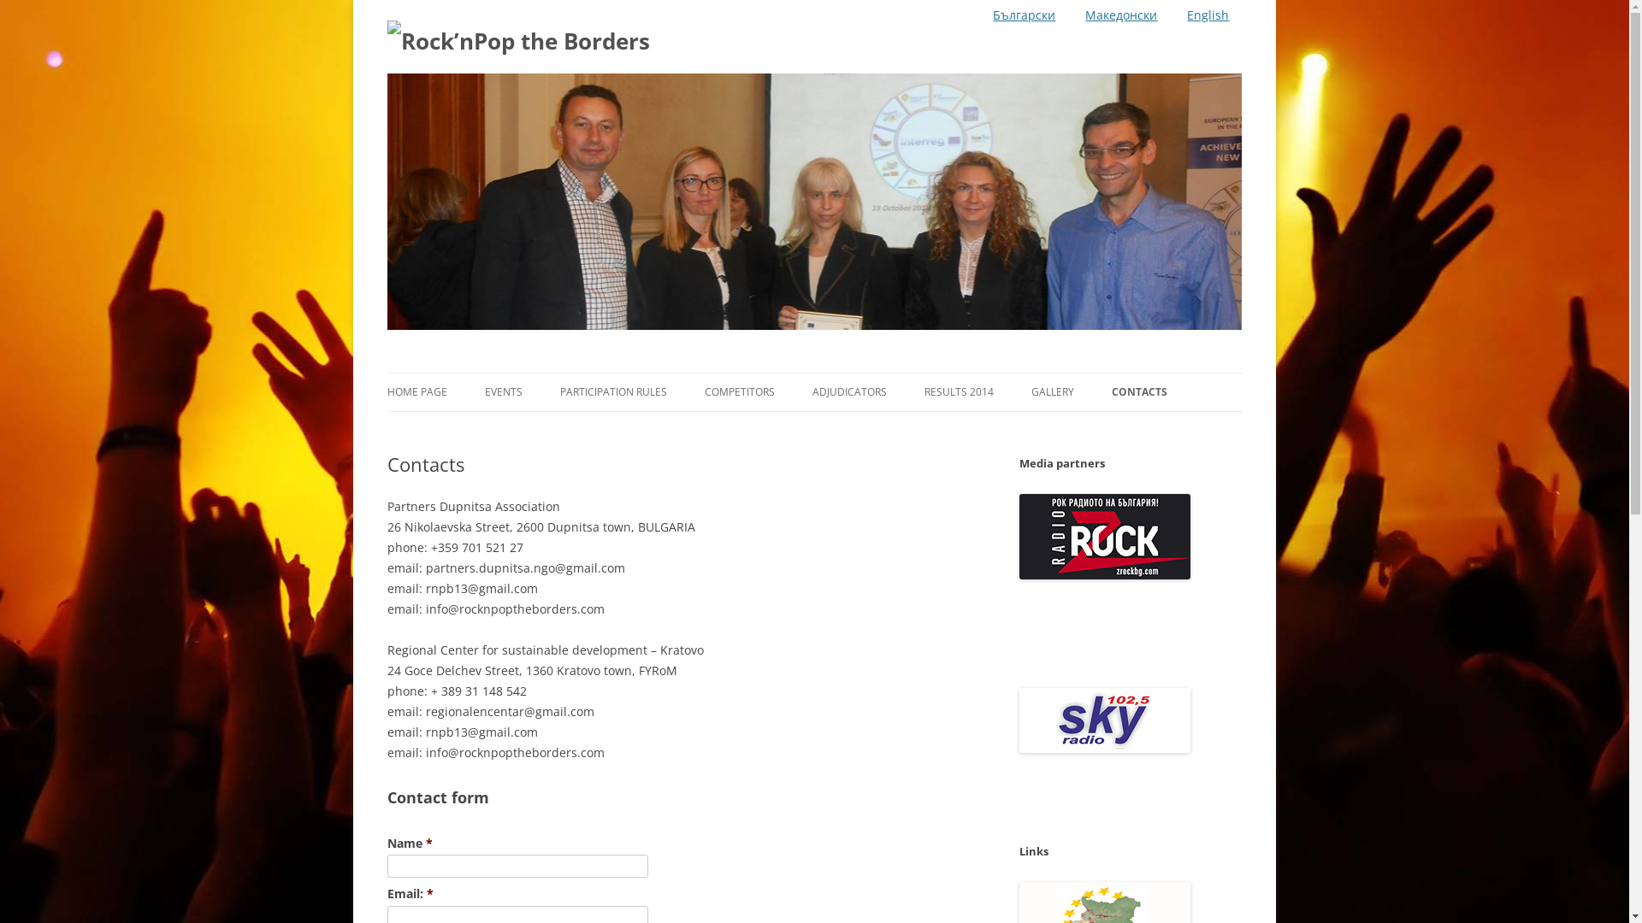  Describe the element at coordinates (416, 392) in the screenshot. I see `HOME PAGE` at that location.